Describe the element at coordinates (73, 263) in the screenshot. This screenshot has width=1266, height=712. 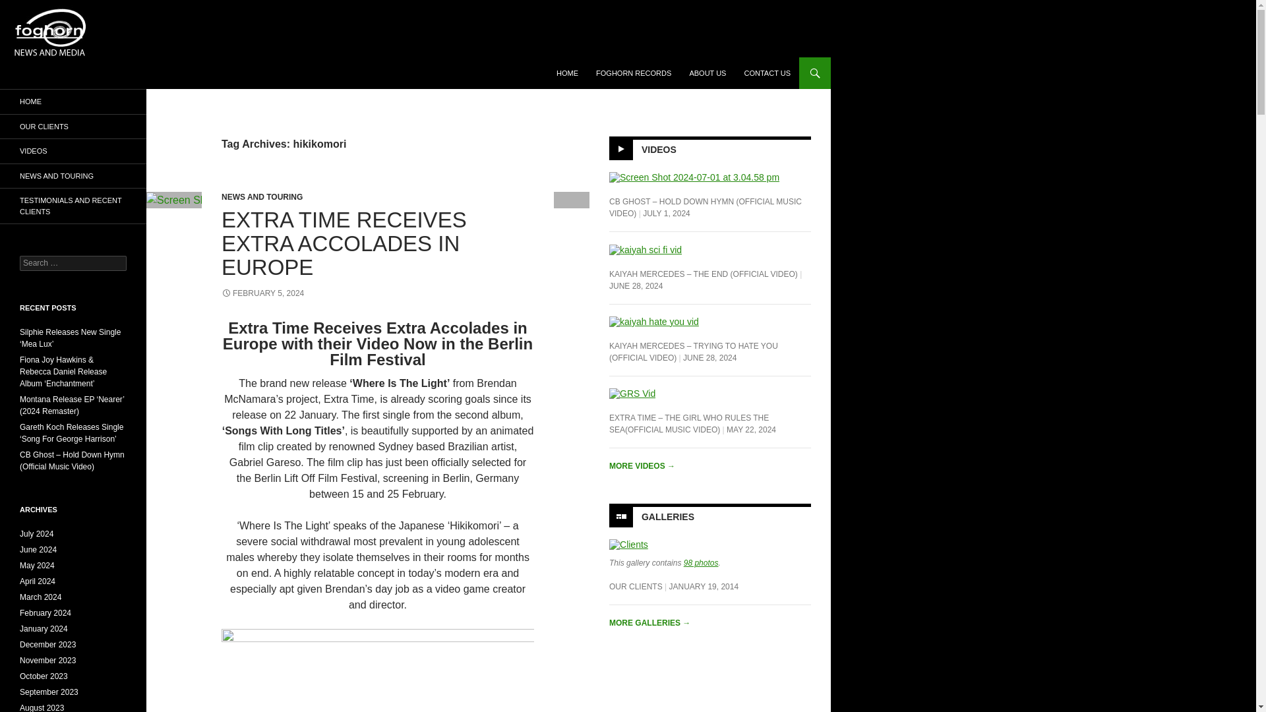
I see `Search for:` at that location.